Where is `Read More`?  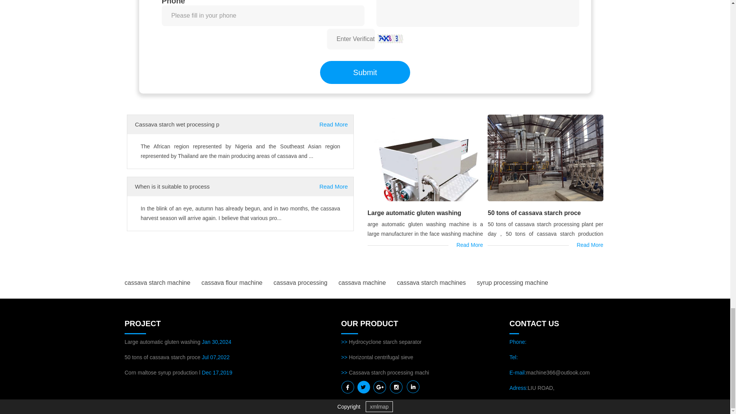
Read More is located at coordinates (333, 124).